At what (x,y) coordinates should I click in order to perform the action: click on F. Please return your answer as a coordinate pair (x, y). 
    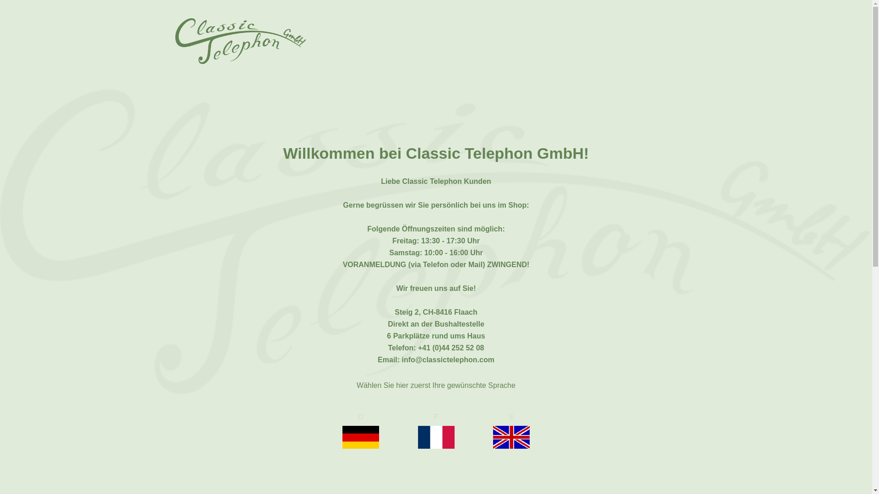
    Looking at the image, I should click on (436, 430).